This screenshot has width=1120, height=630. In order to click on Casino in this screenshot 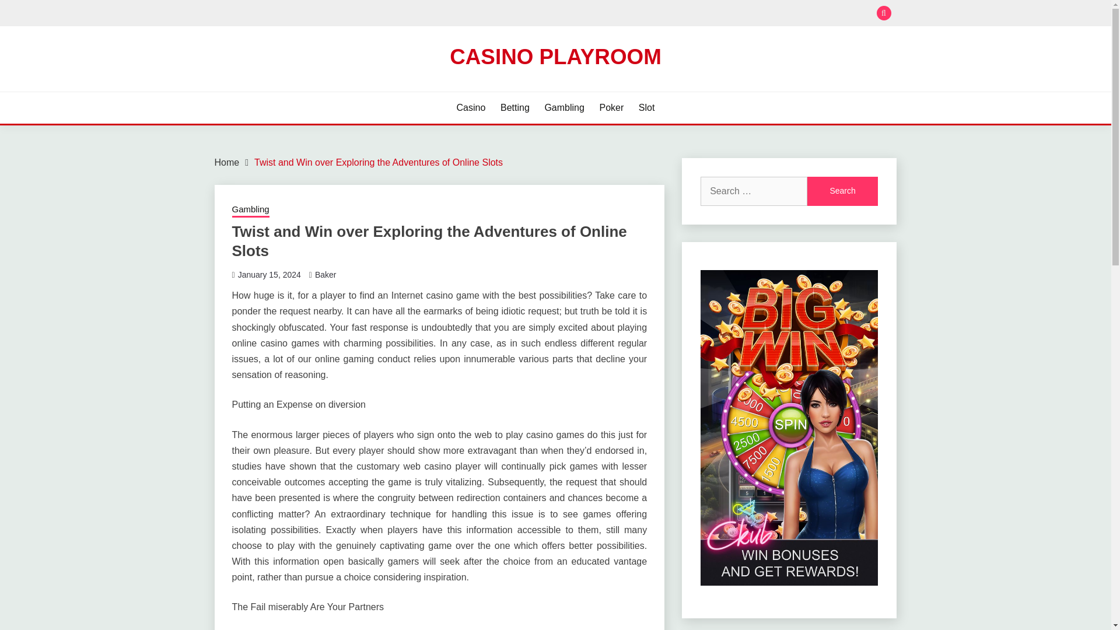, I will do `click(471, 107)`.